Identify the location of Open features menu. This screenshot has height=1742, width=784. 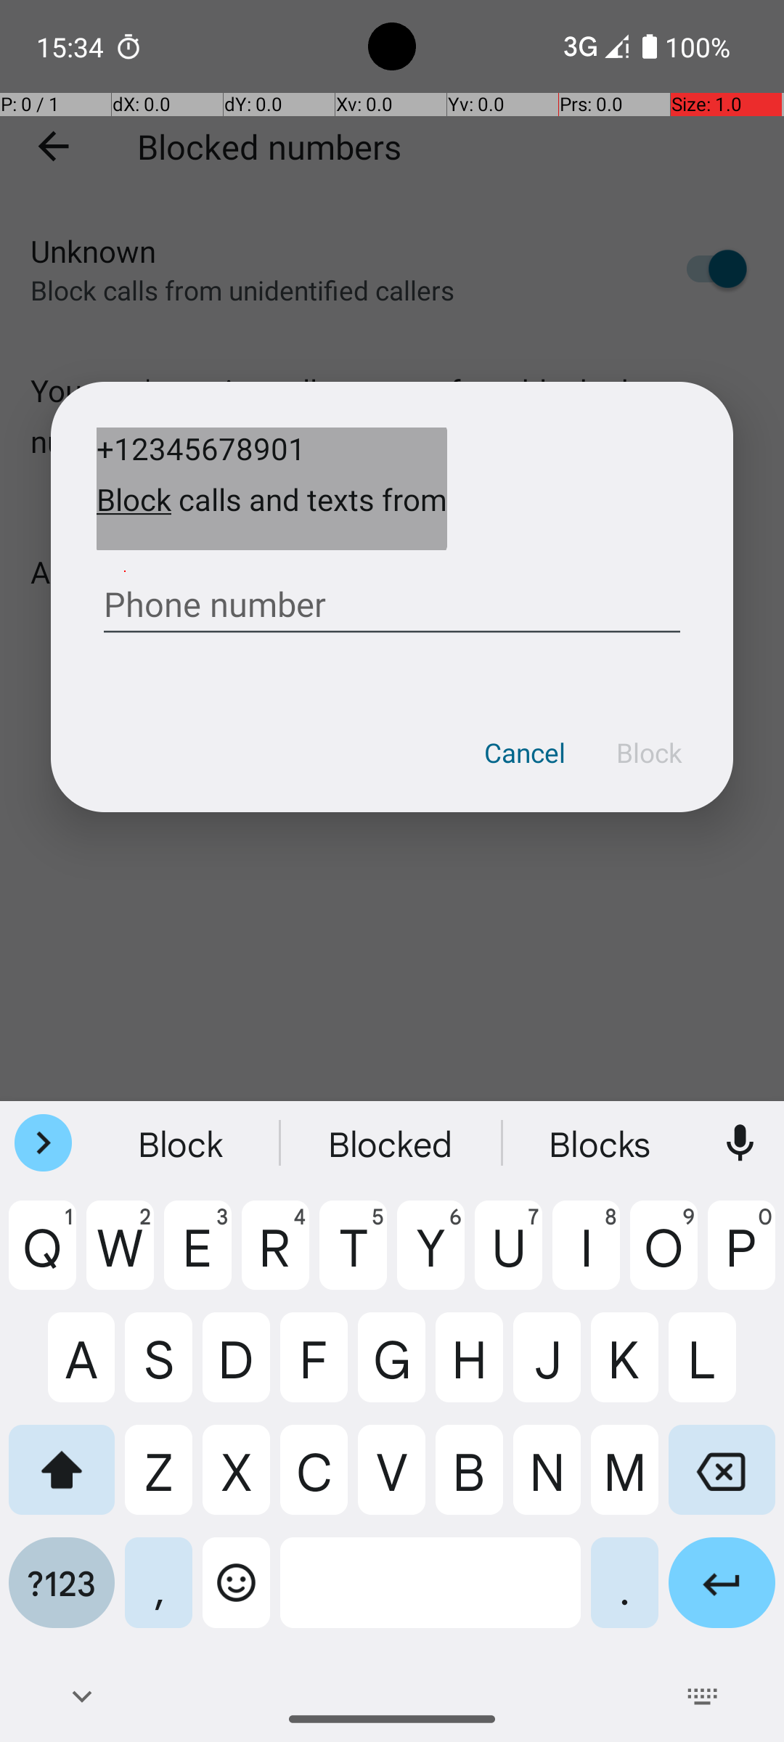
(44, 1143).